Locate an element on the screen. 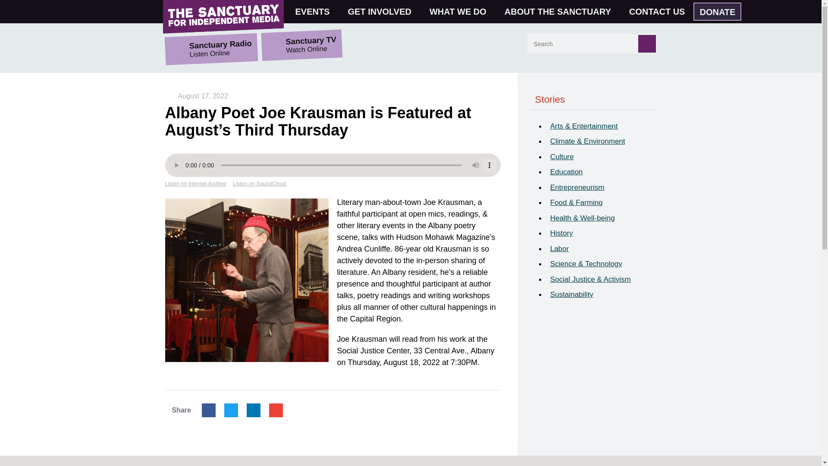  ABOUT THE SANCTUARY is located at coordinates (561, 11).